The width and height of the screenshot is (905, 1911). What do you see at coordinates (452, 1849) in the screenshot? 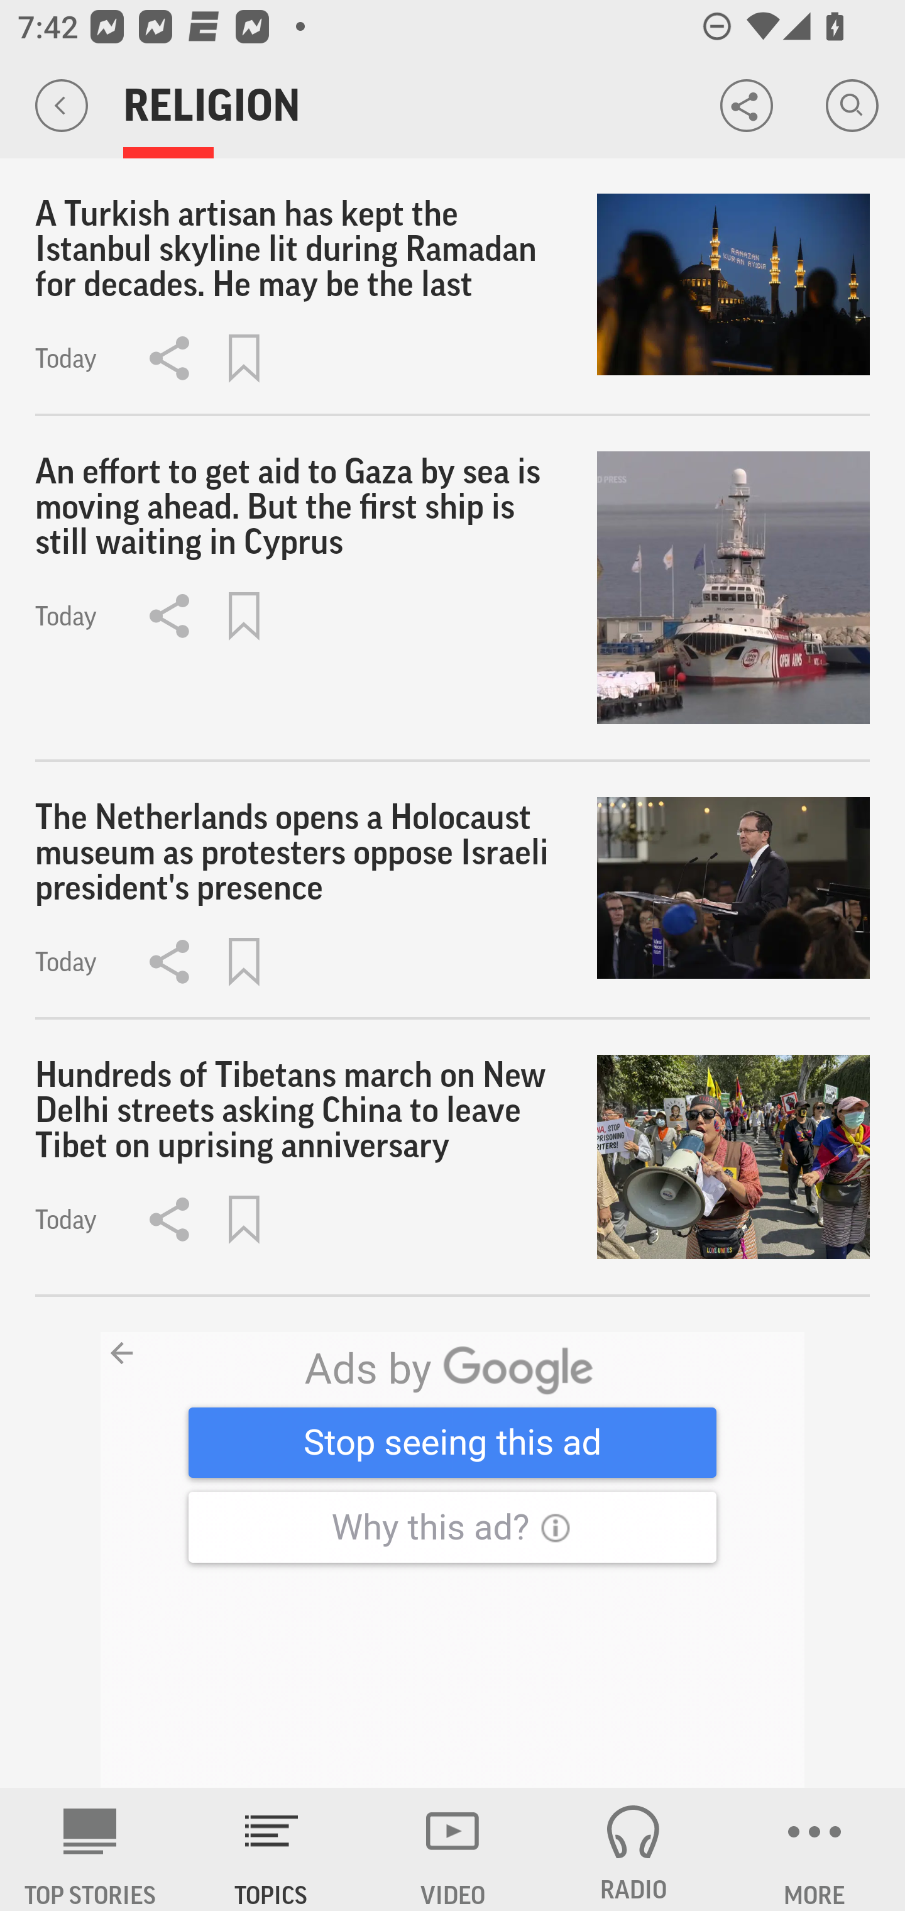
I see `VIDEO` at bounding box center [452, 1849].